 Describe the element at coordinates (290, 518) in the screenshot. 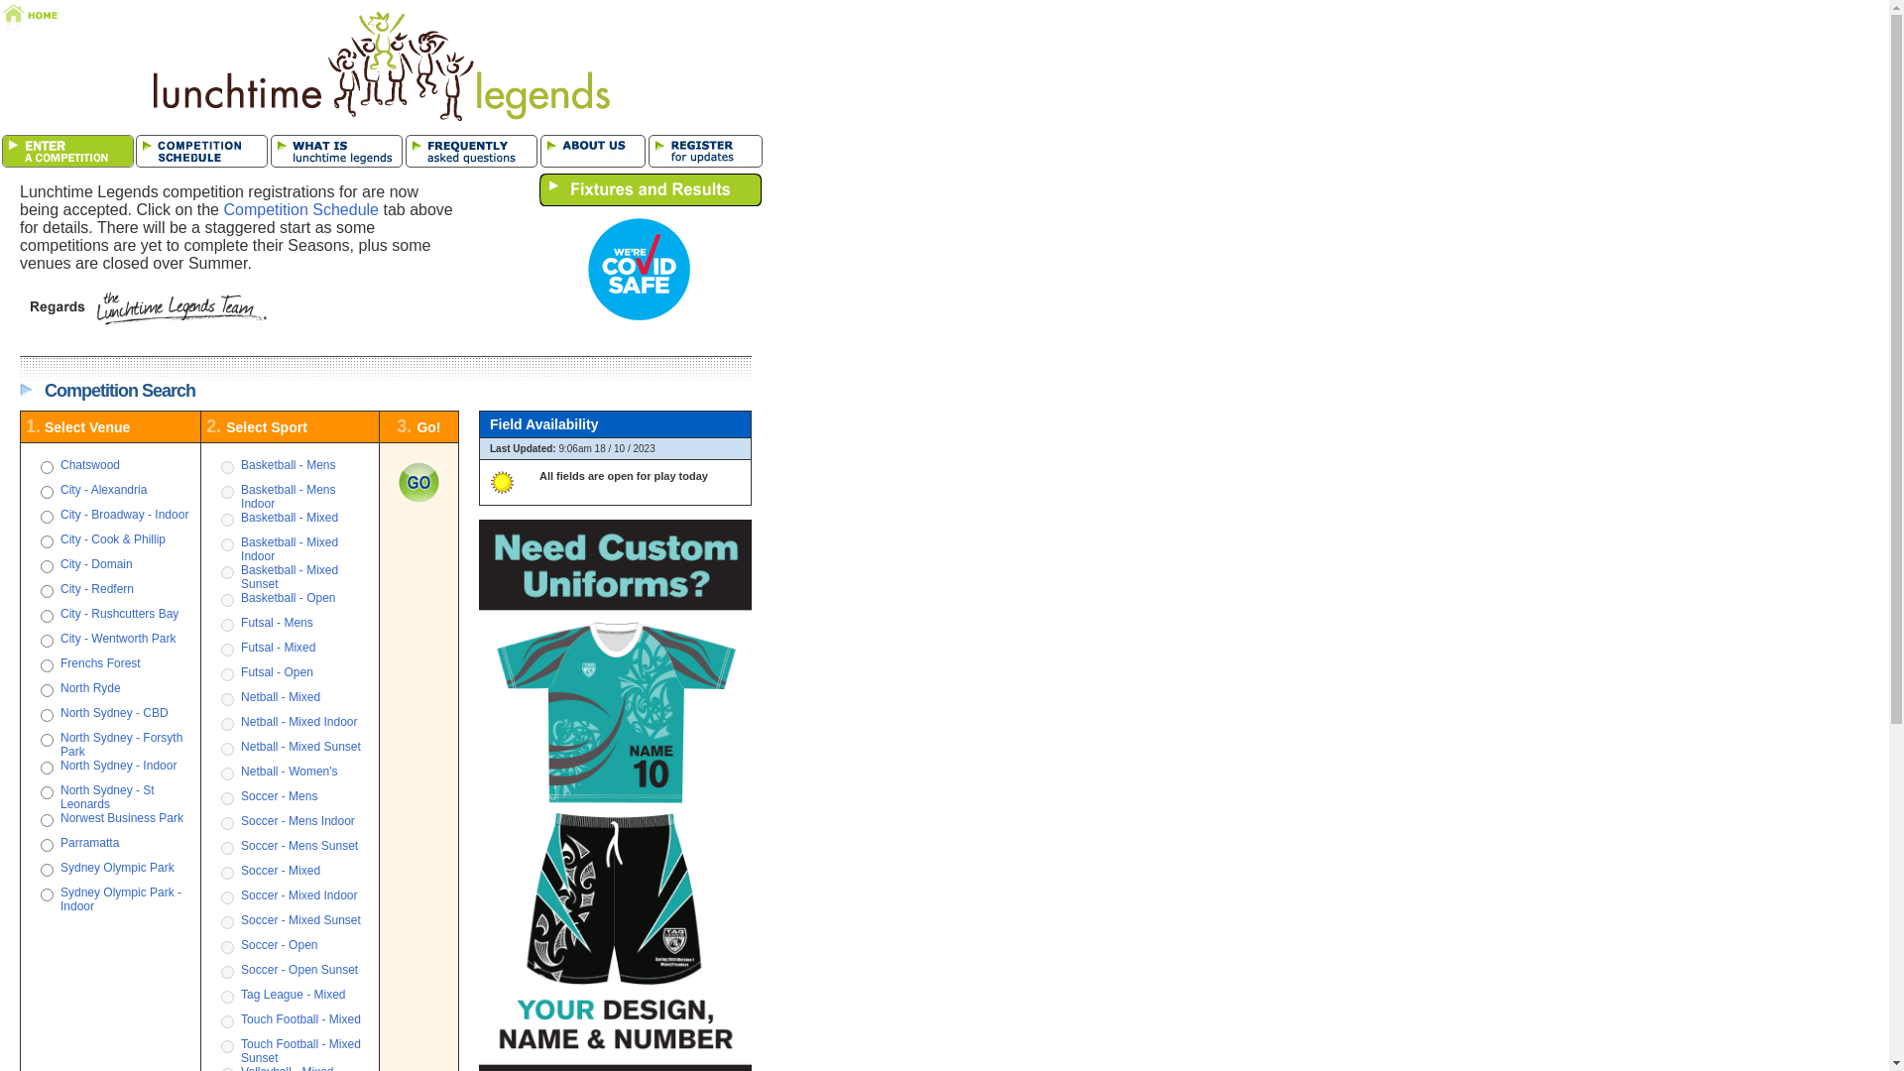

I see `Basketball - Mixed` at that location.